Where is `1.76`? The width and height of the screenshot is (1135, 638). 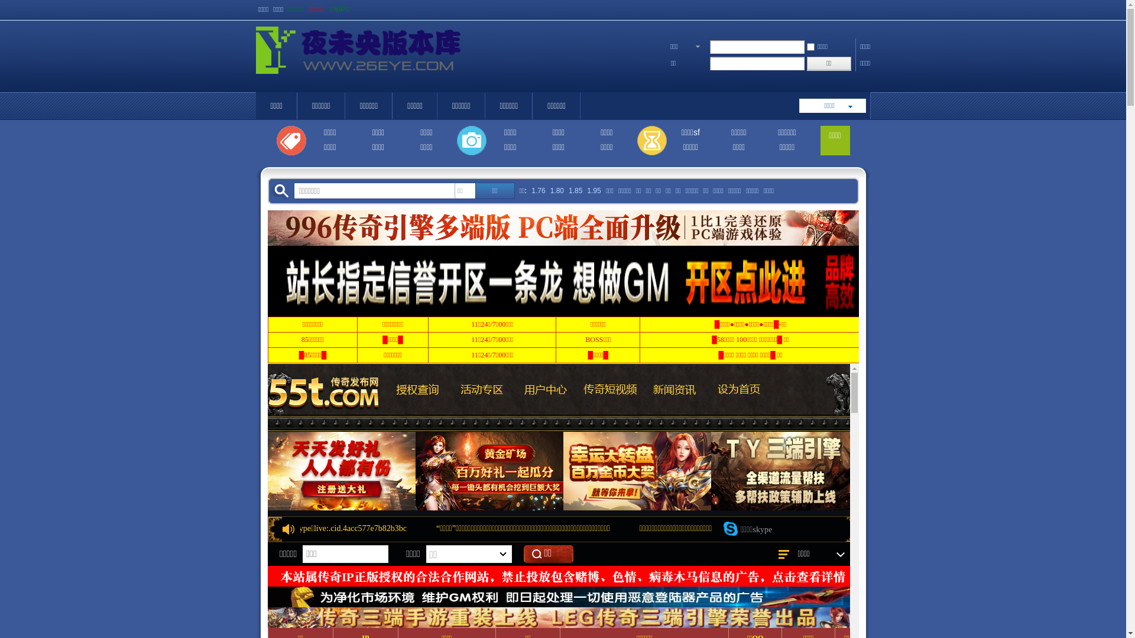 1.76 is located at coordinates (538, 191).